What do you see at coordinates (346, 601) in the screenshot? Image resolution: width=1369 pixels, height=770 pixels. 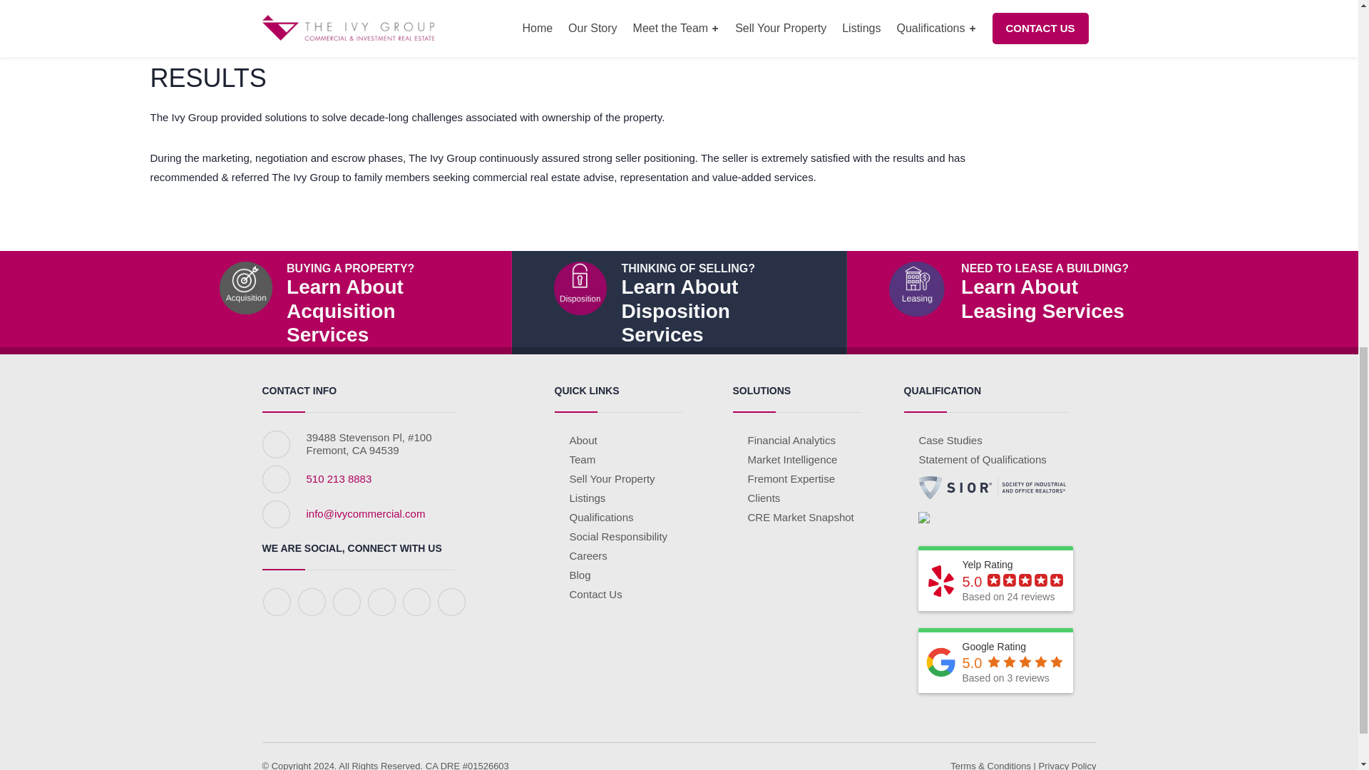 I see `LinkedIn` at bounding box center [346, 601].